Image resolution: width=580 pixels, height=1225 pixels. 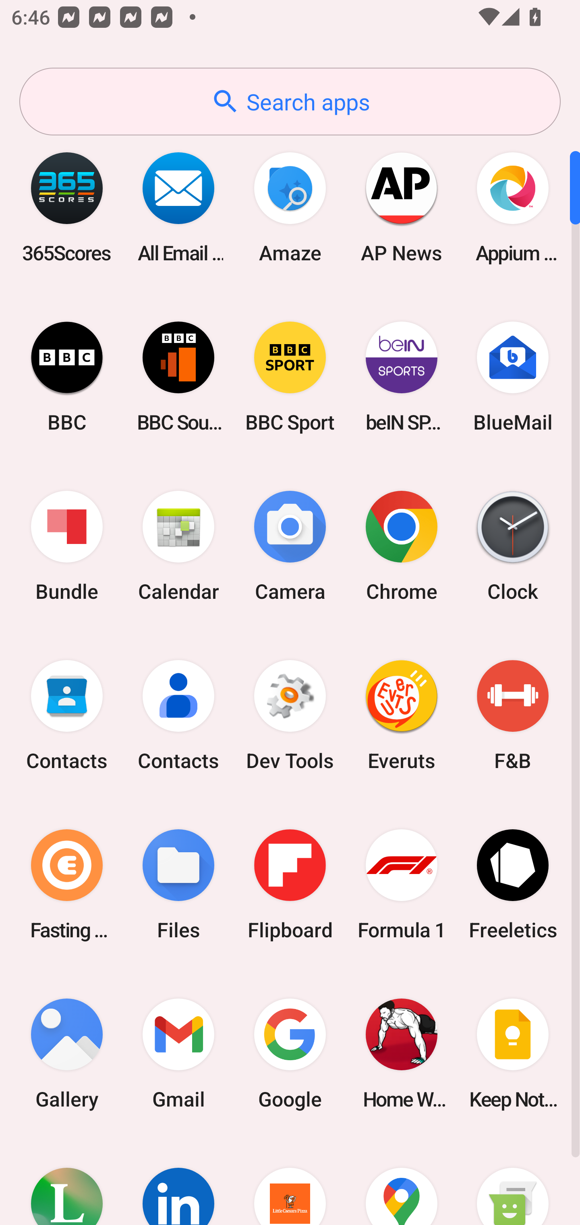 What do you see at coordinates (178, 884) in the screenshot?
I see `Files` at bounding box center [178, 884].